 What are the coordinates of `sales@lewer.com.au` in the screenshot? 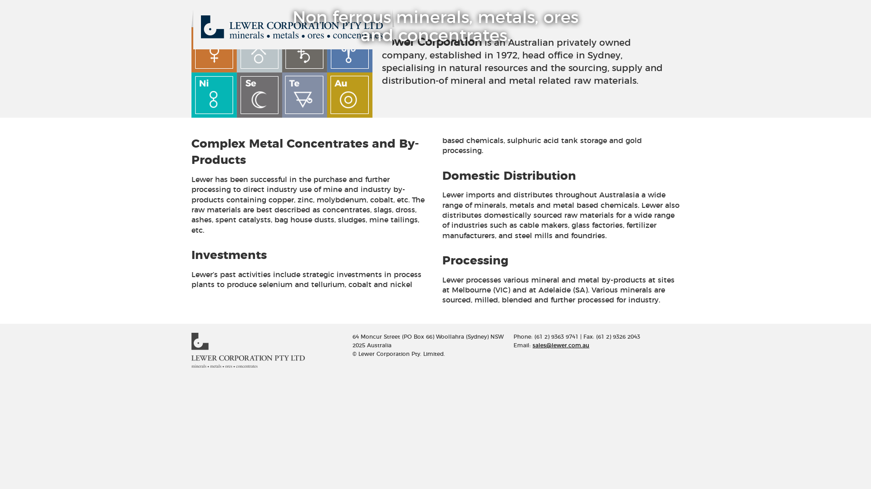 It's located at (561, 345).